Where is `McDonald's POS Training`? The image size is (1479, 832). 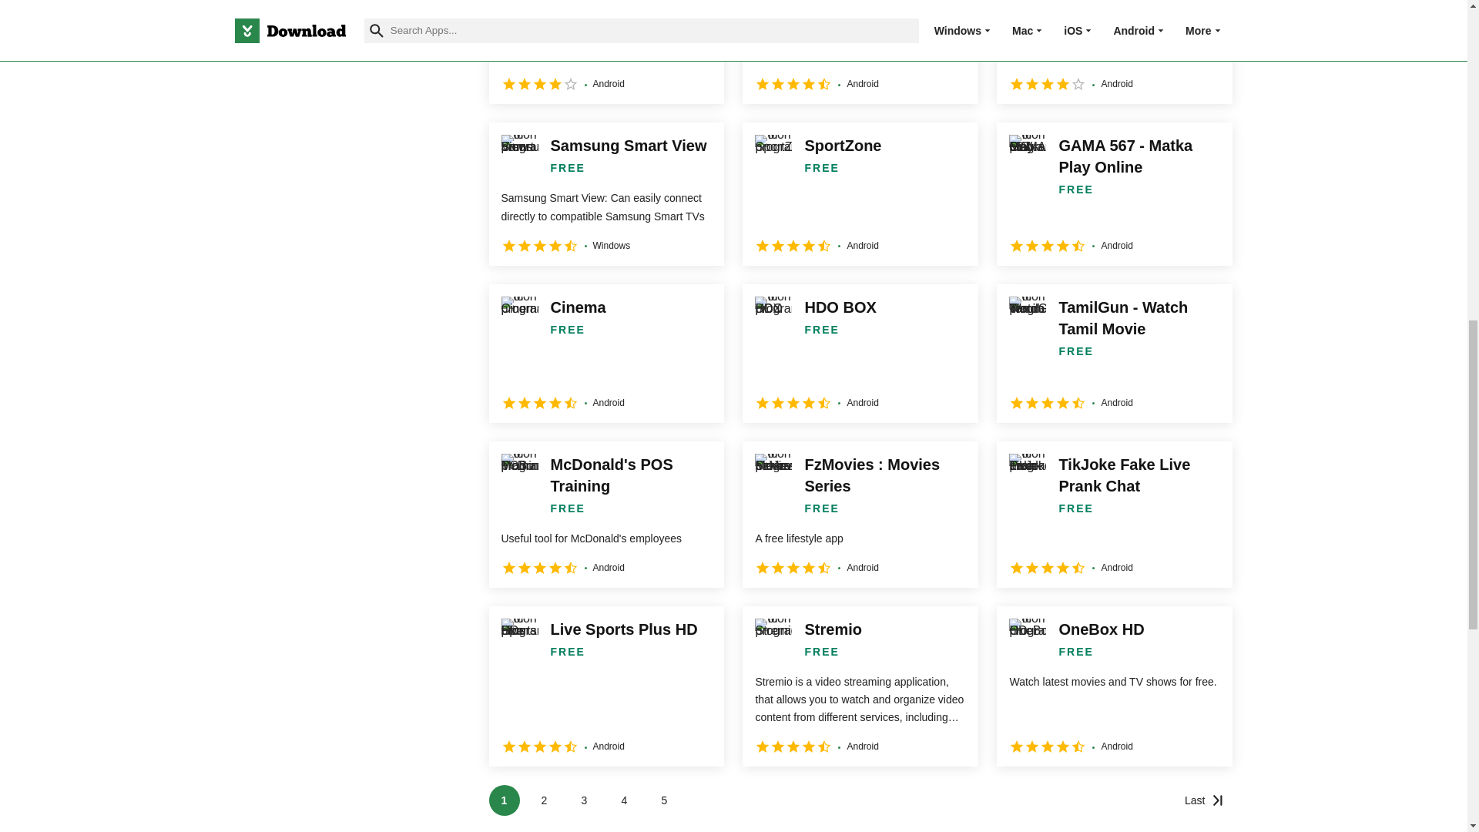
McDonald's POS Training is located at coordinates (605, 515).